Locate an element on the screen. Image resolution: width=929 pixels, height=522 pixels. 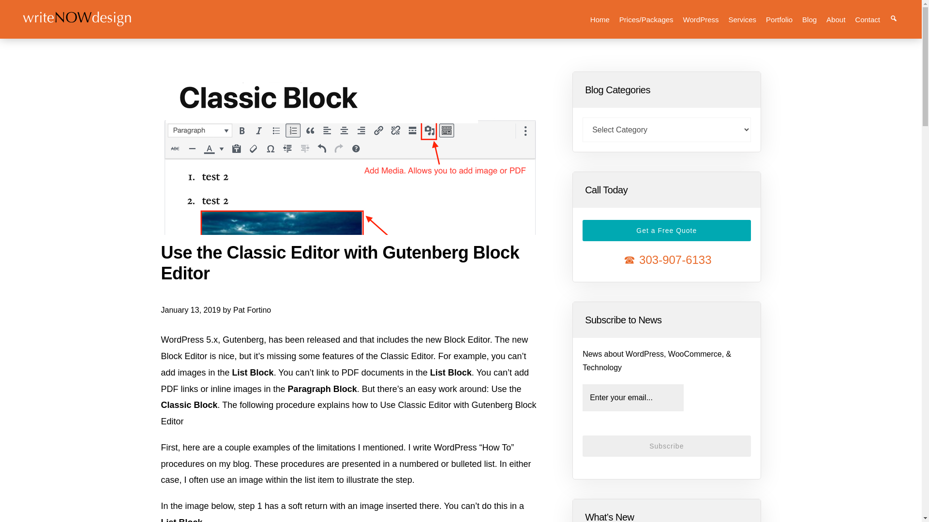
Get a Free Quote is located at coordinates (666, 230).